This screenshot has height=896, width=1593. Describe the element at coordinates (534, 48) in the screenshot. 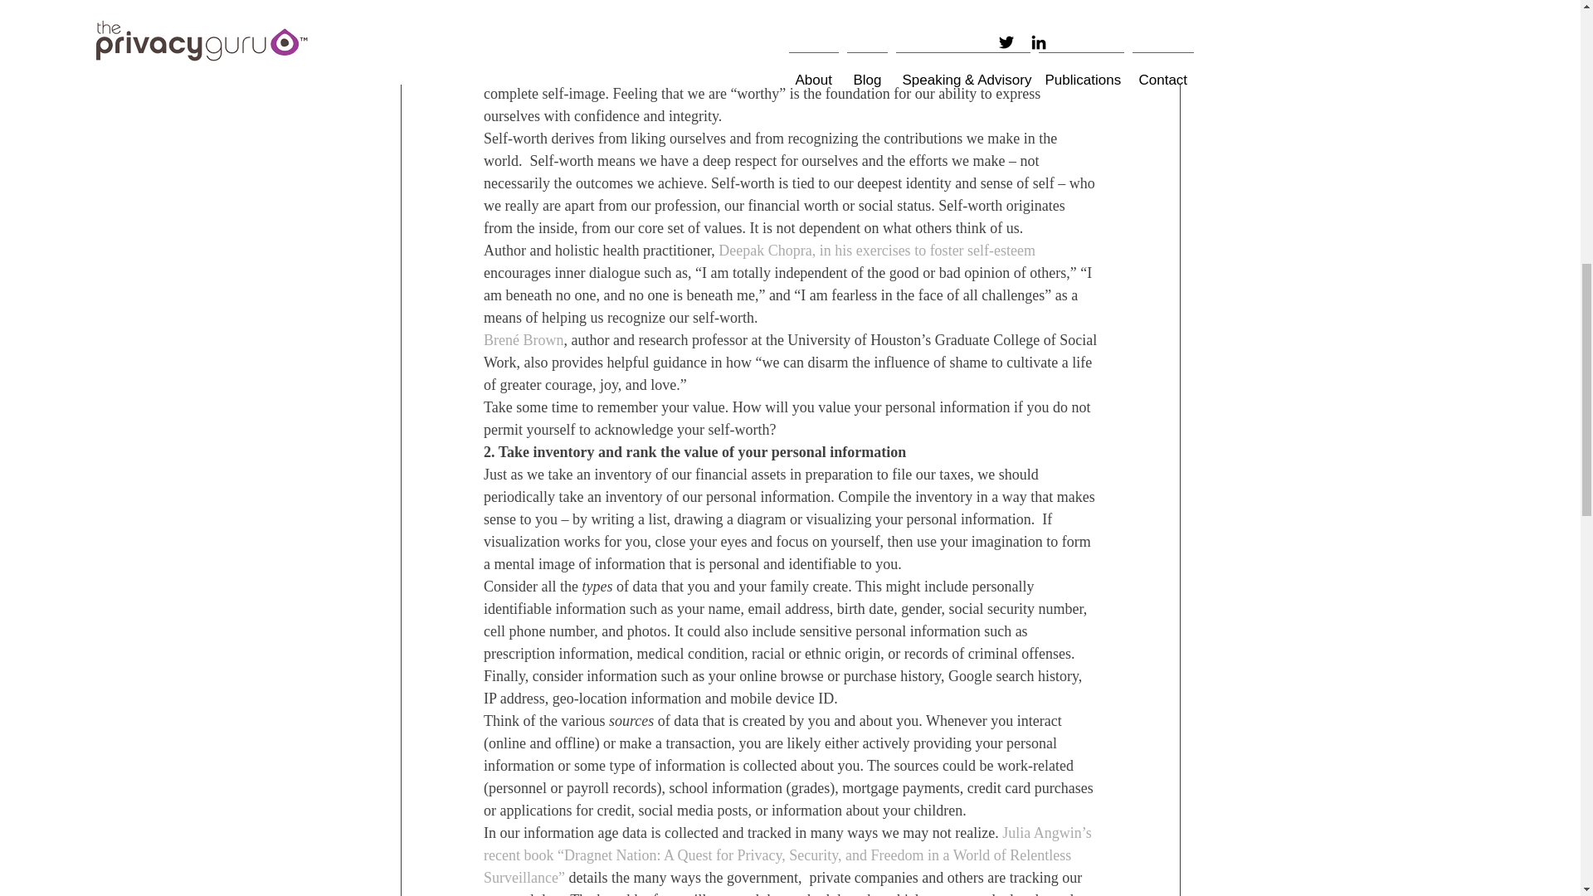

I see `Self-worth means` at that location.